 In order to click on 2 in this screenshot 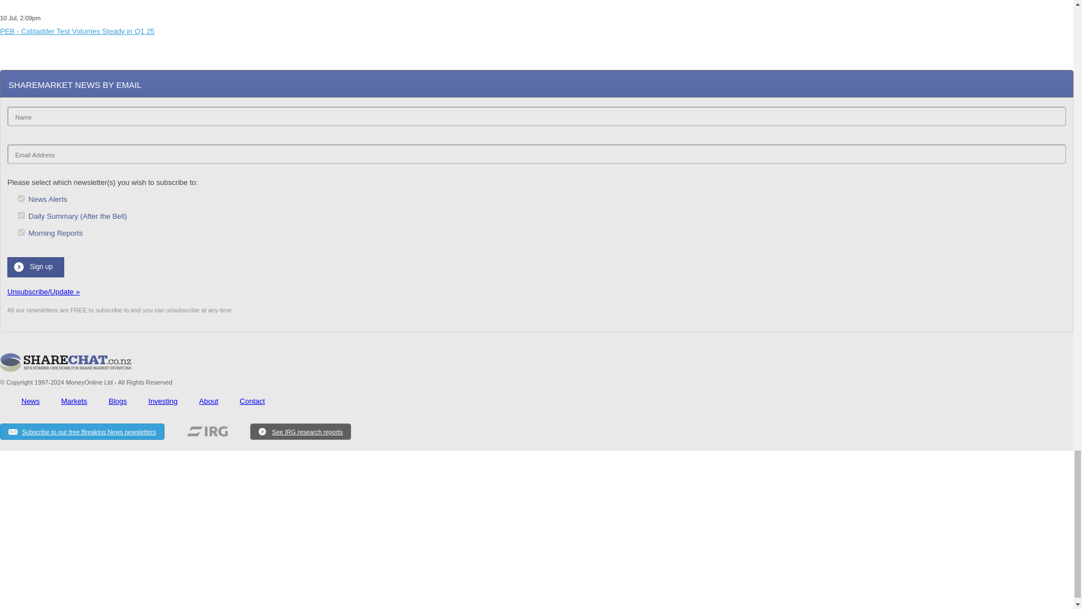, I will do `click(21, 198)`.